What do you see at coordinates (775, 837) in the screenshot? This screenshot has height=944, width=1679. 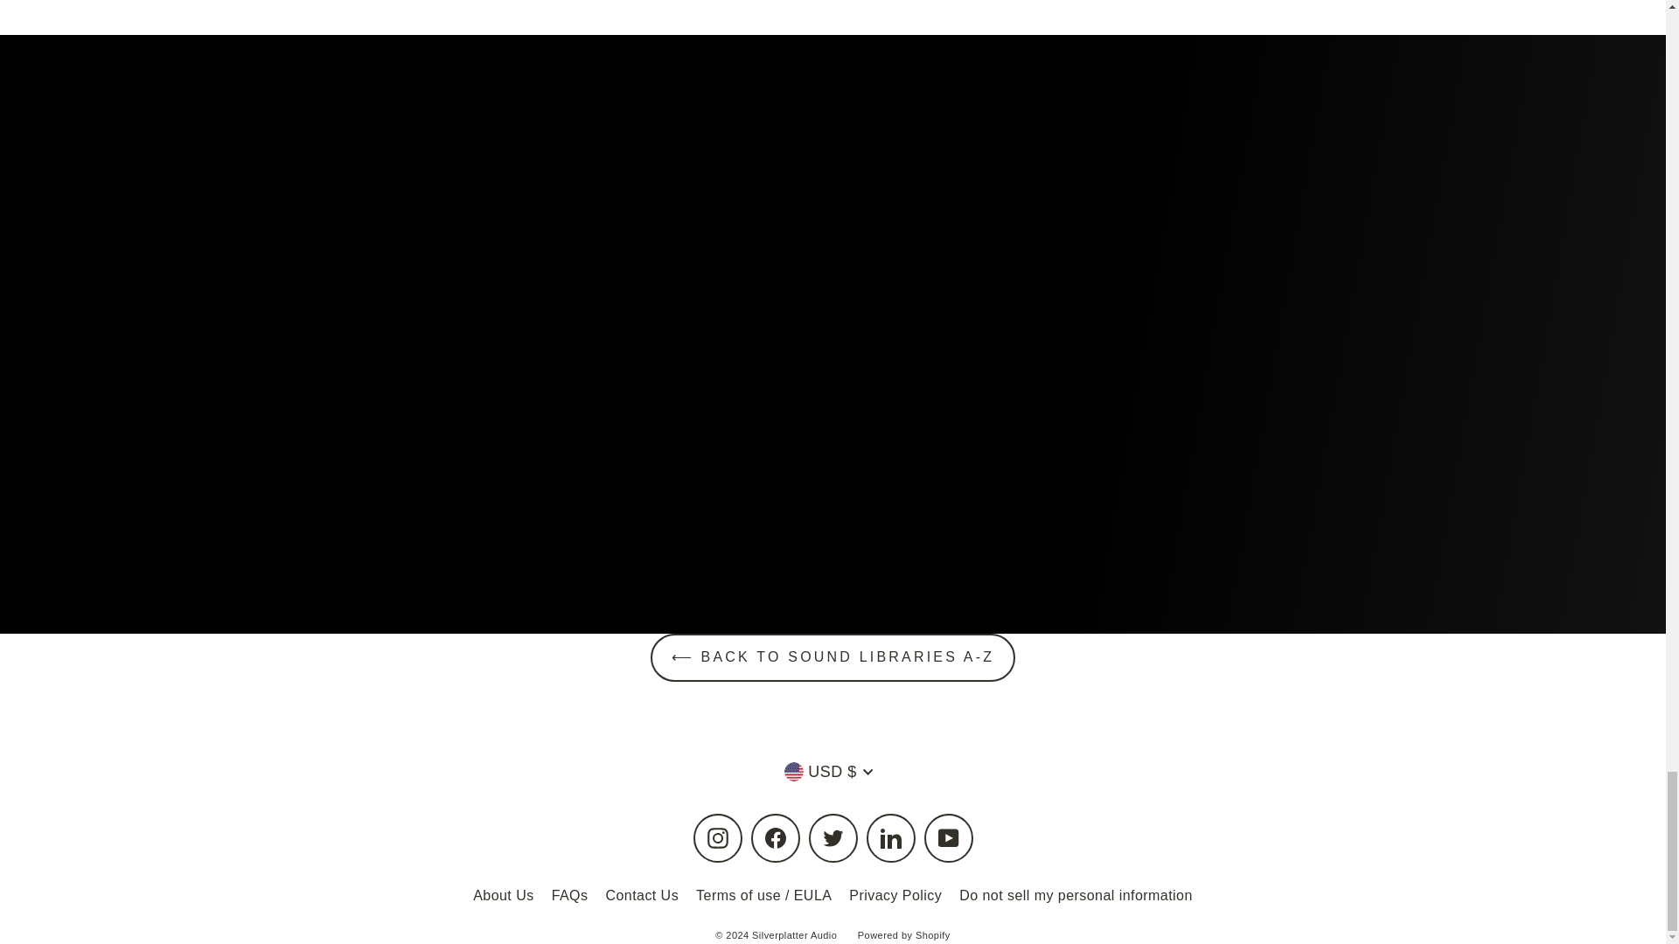 I see `Silverplatter Audio on Facebook` at bounding box center [775, 837].